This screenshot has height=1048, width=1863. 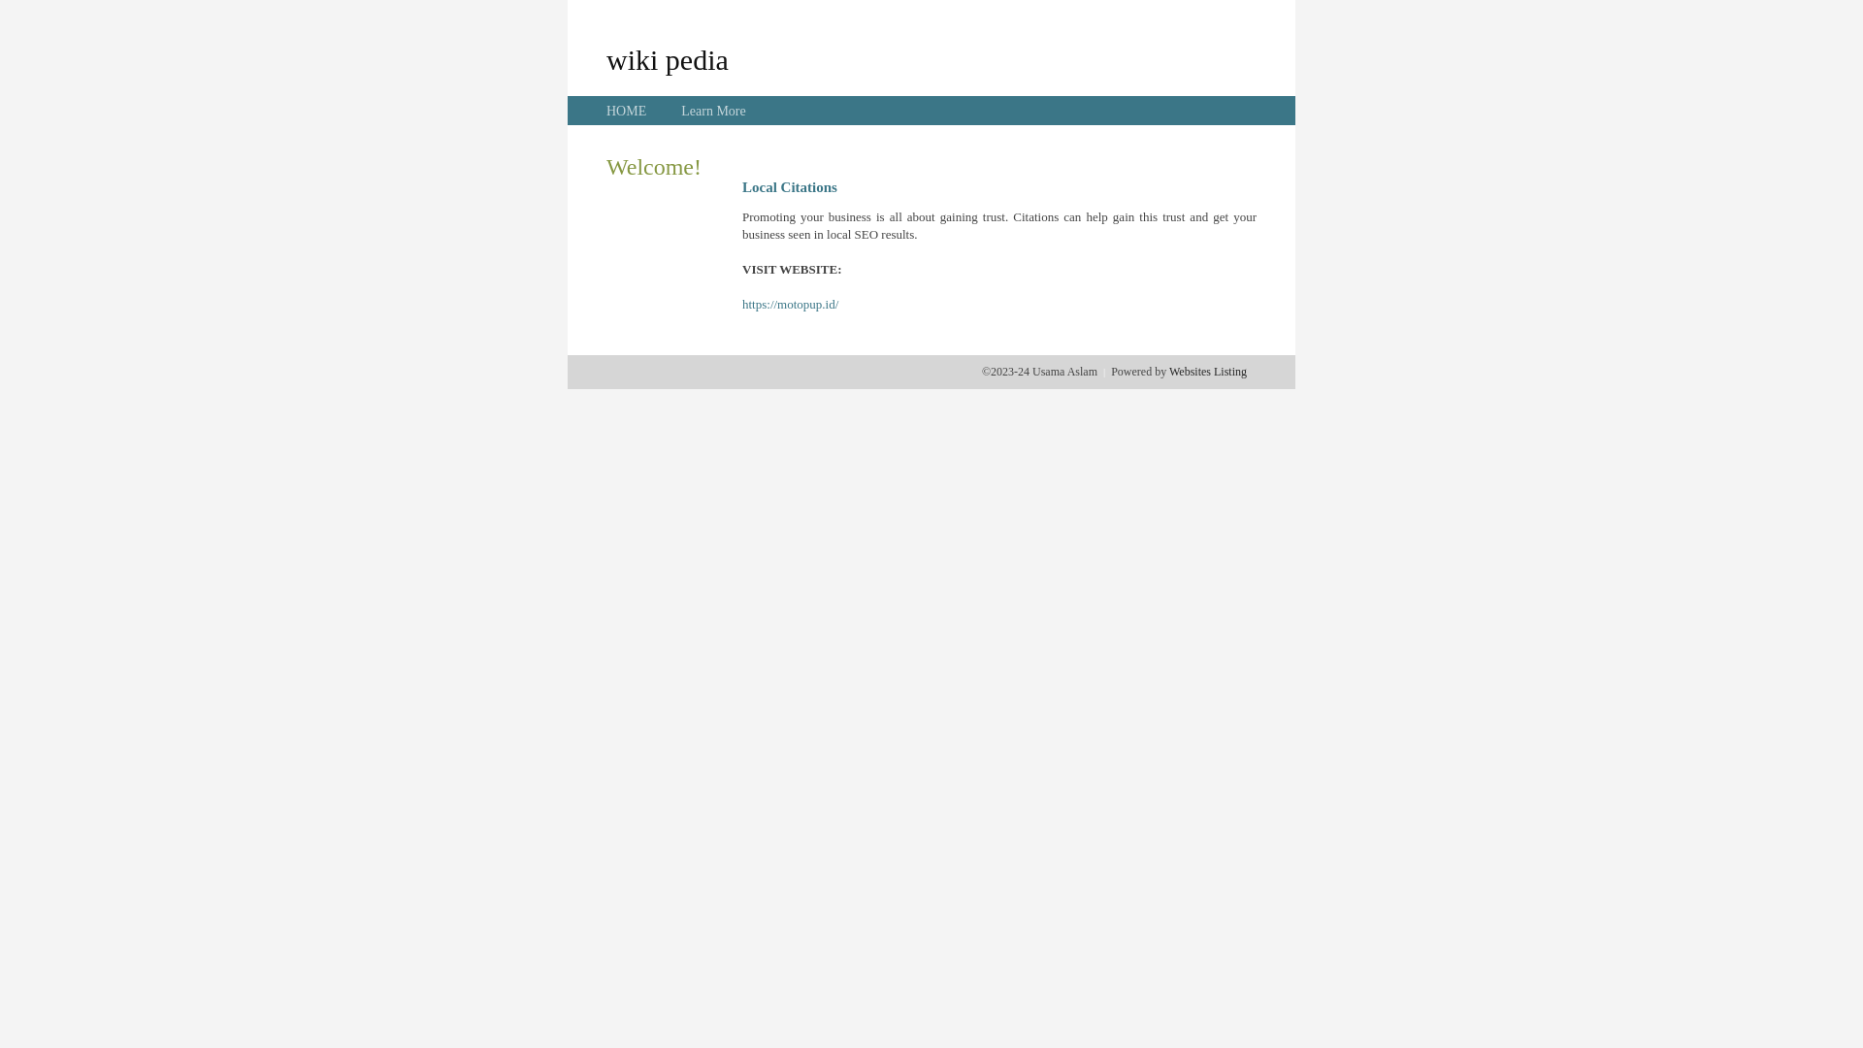 What do you see at coordinates (790, 305) in the screenshot?
I see `https://motopup.id/` at bounding box center [790, 305].